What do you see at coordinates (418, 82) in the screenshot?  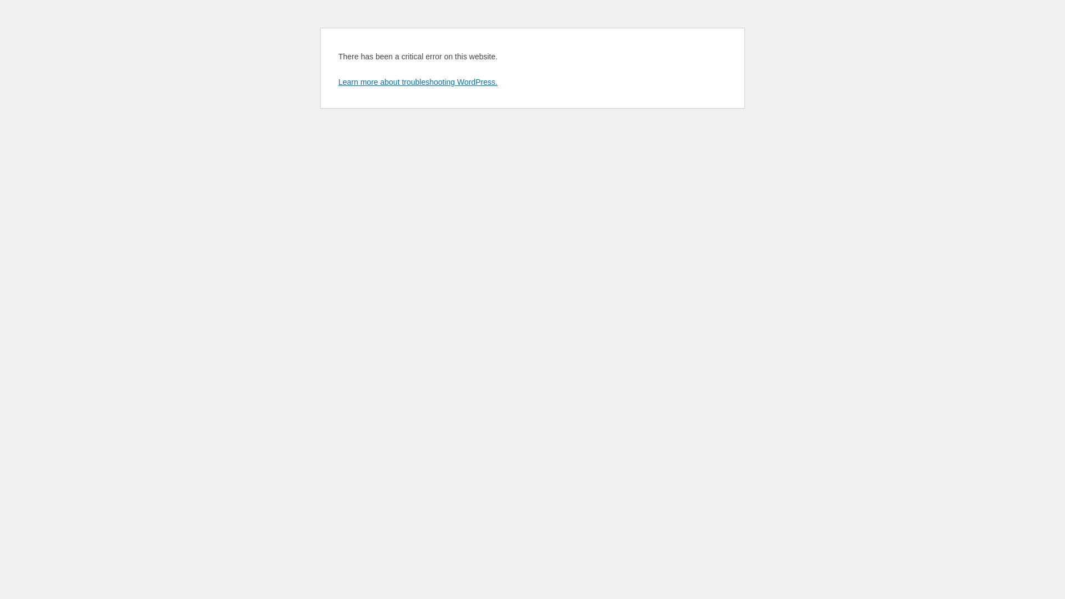 I see `Learn more about troubleshooting WordPress.` at bounding box center [418, 82].